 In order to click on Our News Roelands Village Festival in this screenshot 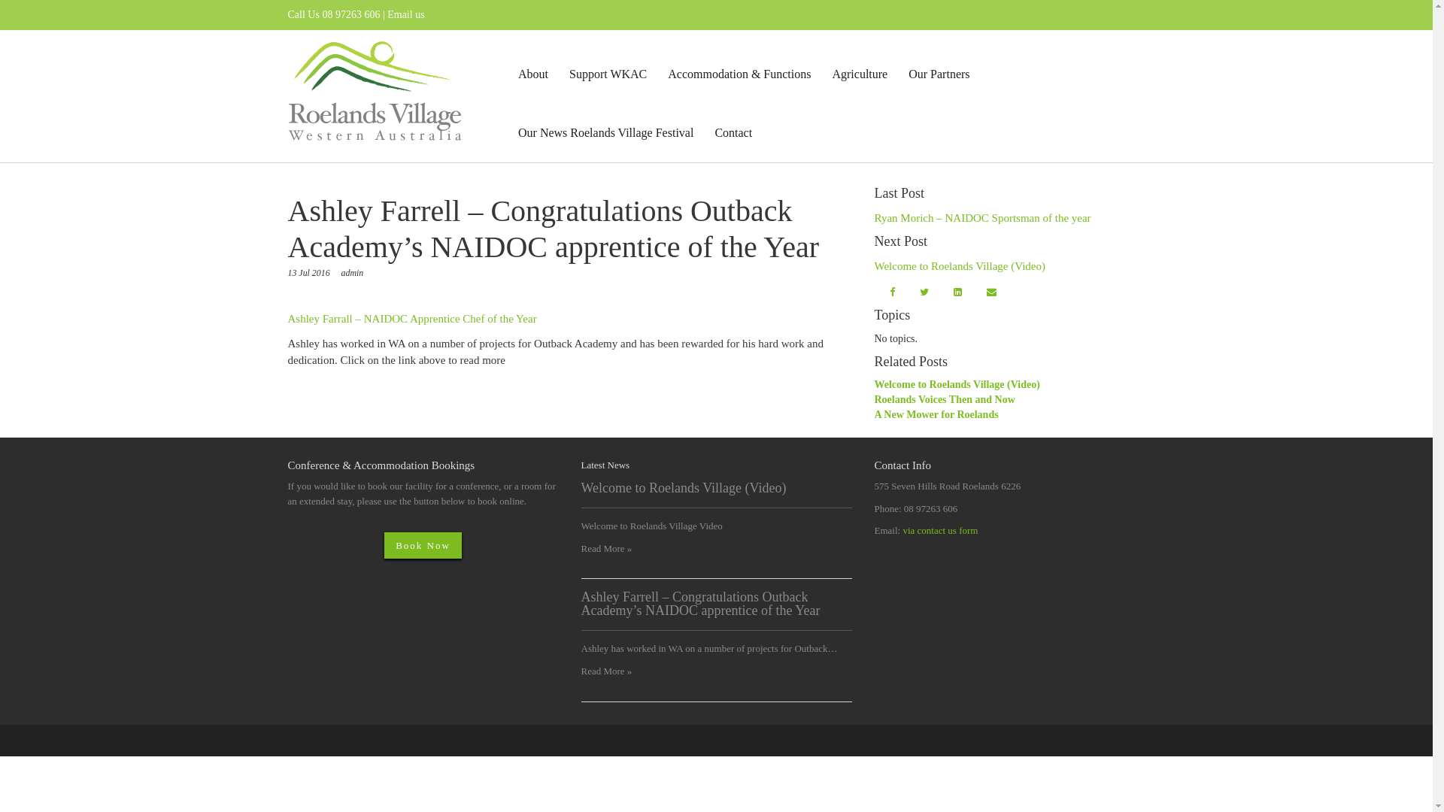, I will do `click(606, 133)`.